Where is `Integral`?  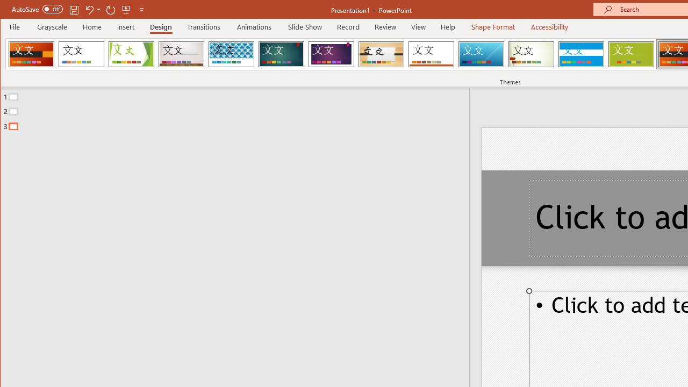 Integral is located at coordinates (231, 54).